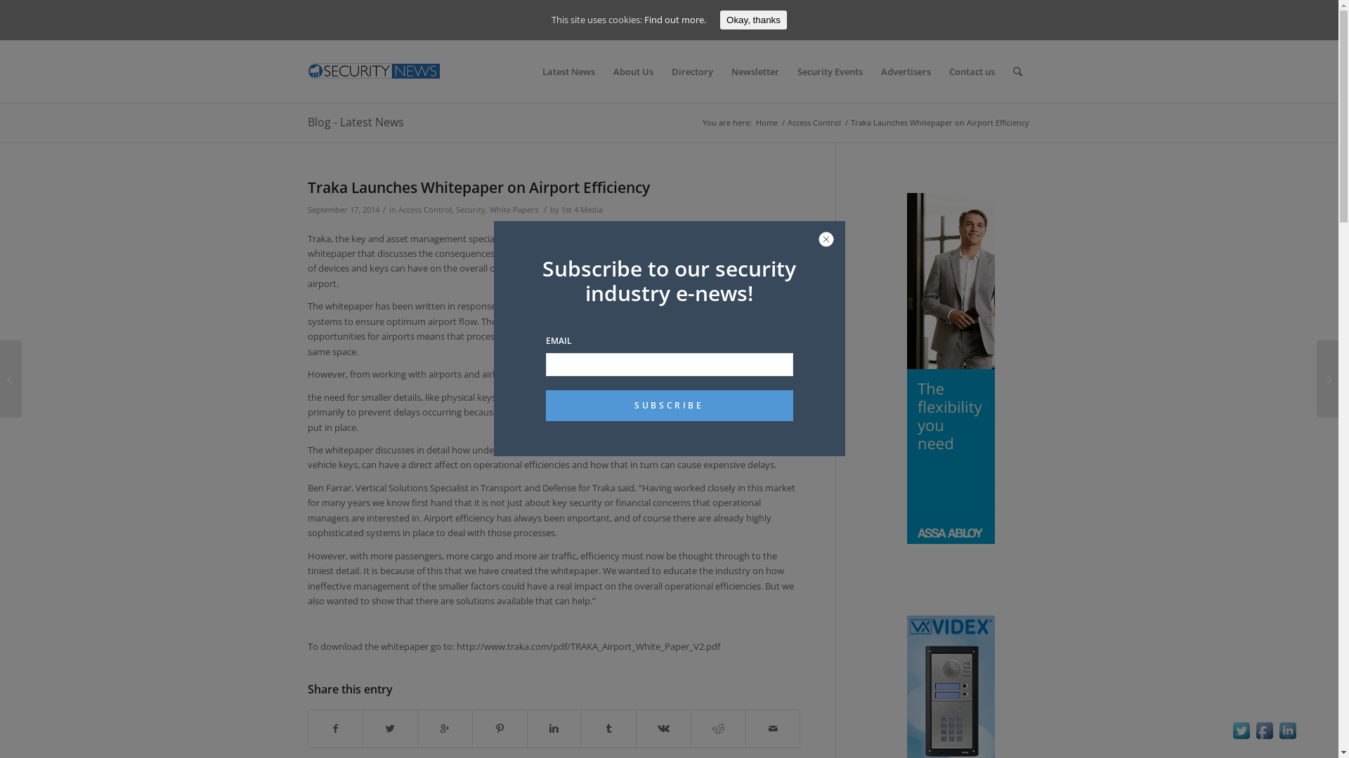 The width and height of the screenshot is (1349, 758). Describe the element at coordinates (669, 406) in the screenshot. I see `Subscribe` at that location.